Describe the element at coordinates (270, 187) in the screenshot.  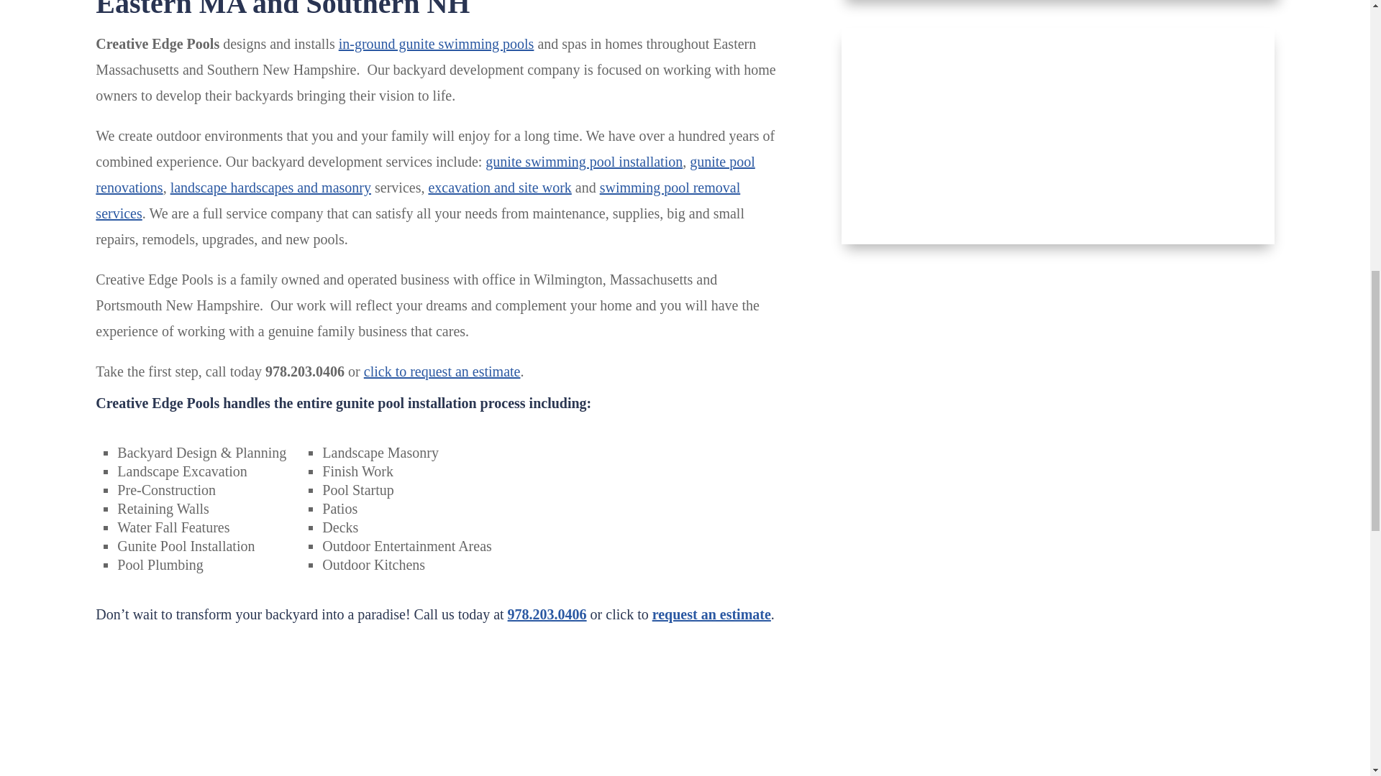
I see `landscape hardscapes and masonry` at that location.